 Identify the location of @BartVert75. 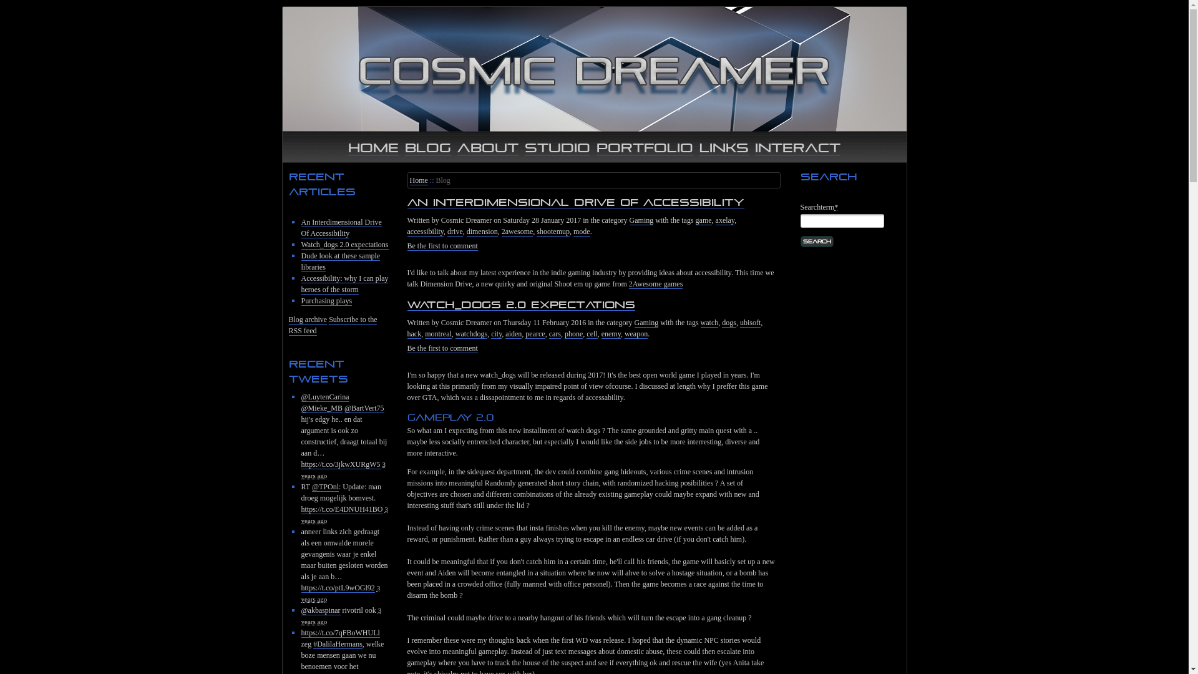
(364, 408).